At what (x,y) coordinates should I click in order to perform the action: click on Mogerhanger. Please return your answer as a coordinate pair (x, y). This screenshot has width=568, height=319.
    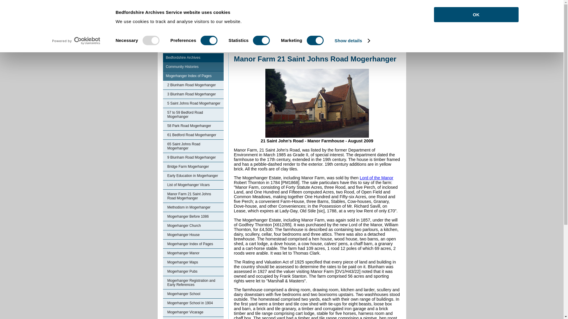
    Looking at the image, I should click on (289, 50).